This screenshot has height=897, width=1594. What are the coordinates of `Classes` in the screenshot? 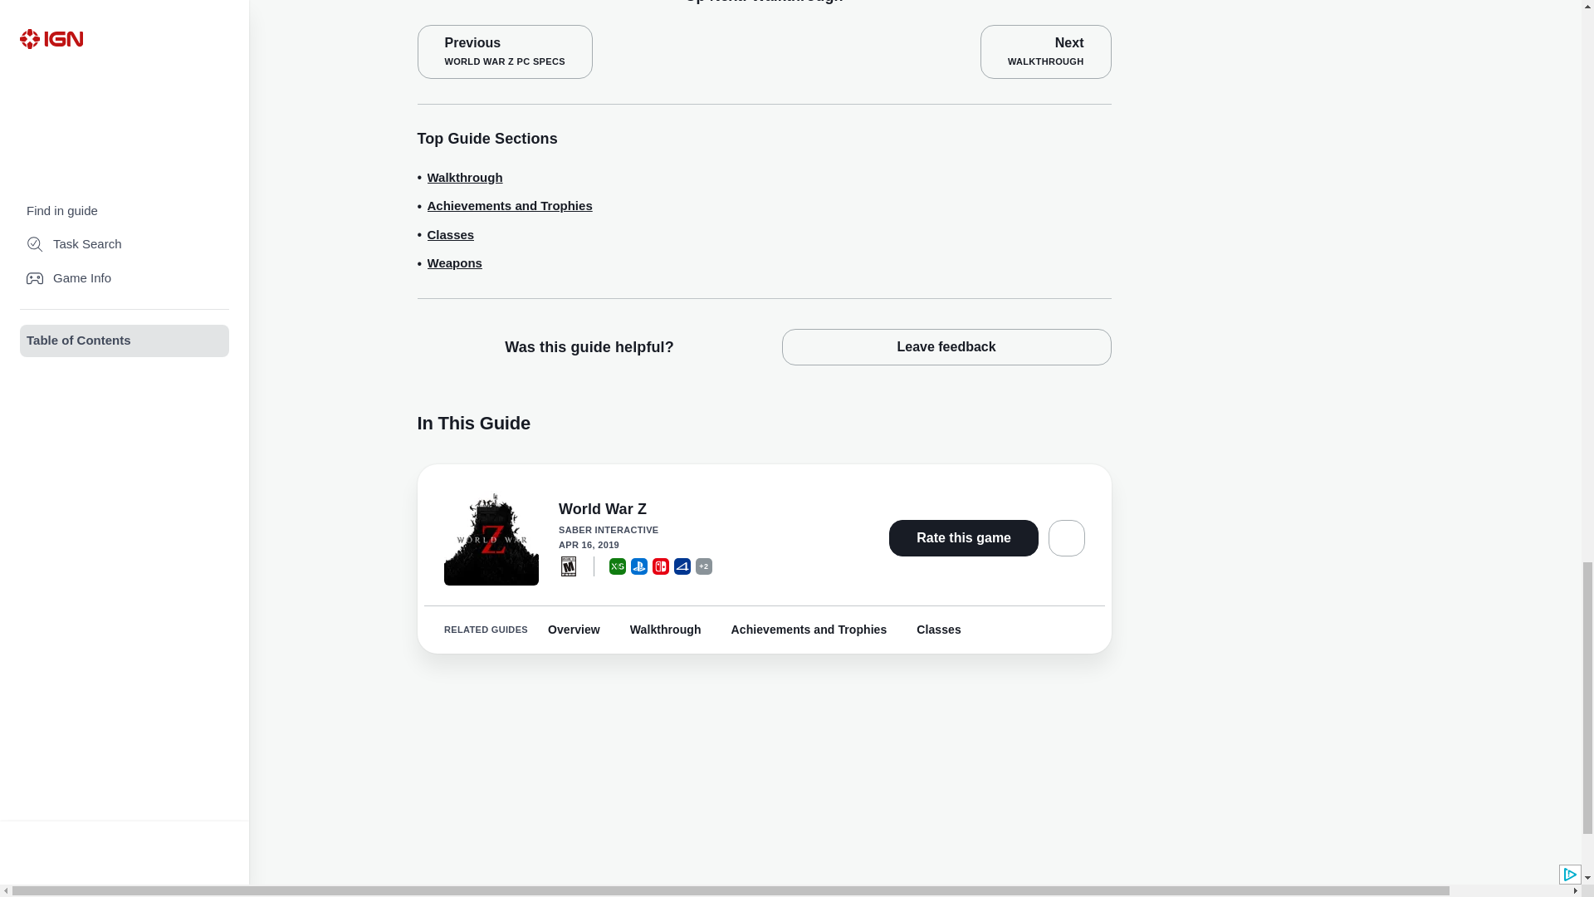 It's located at (450, 235).